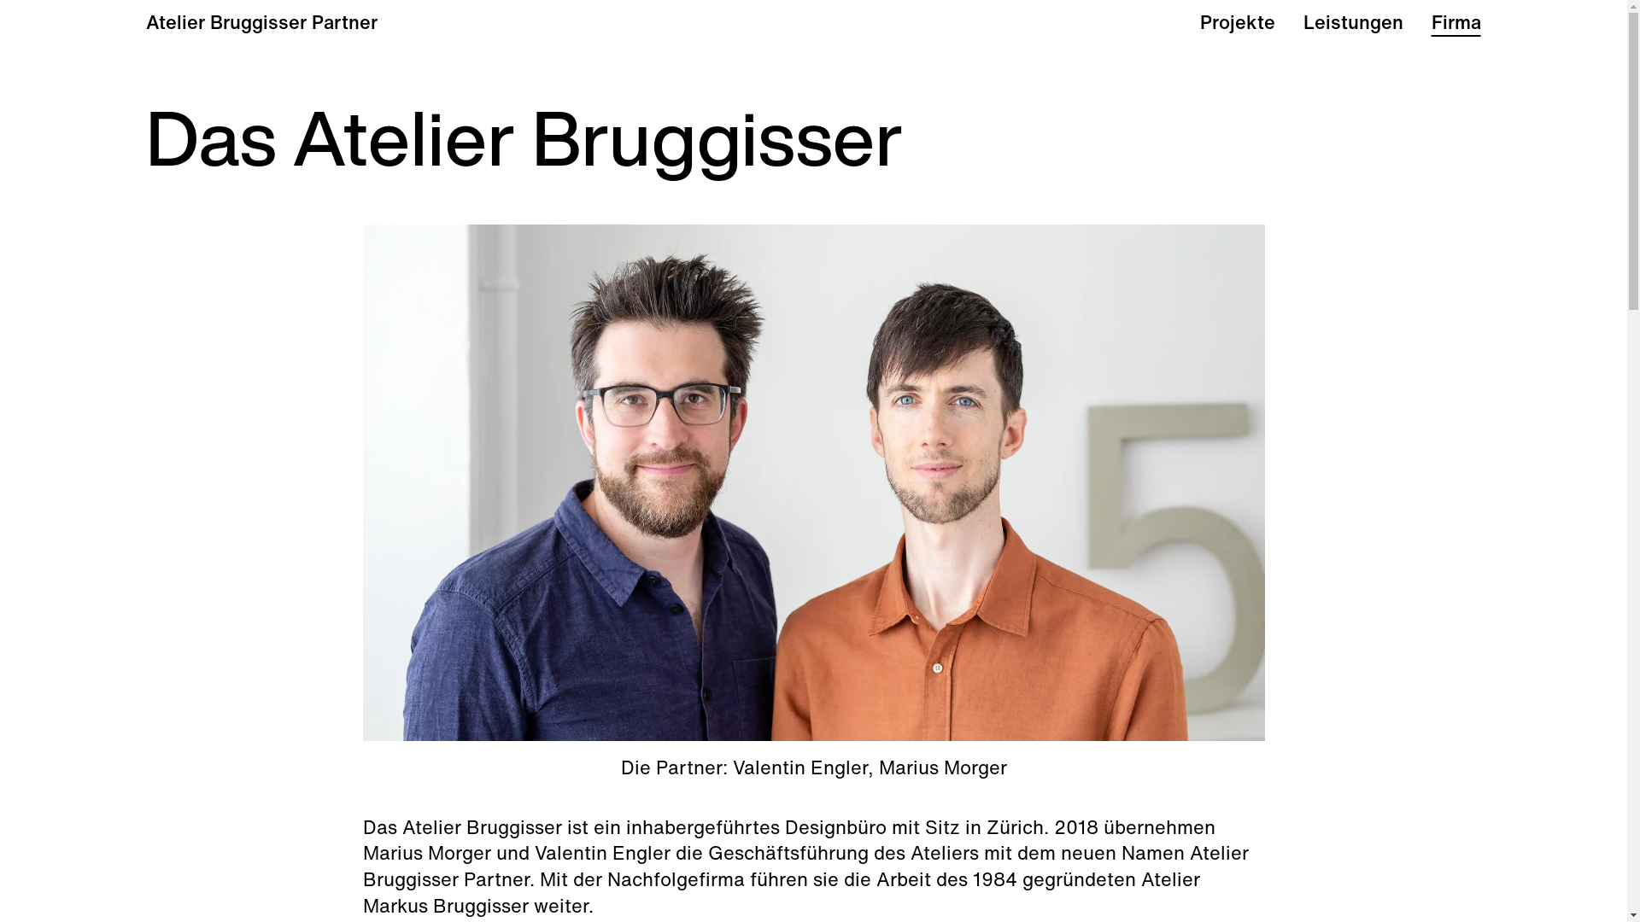 This screenshot has height=922, width=1640. I want to click on Projekte, so click(1238, 22).